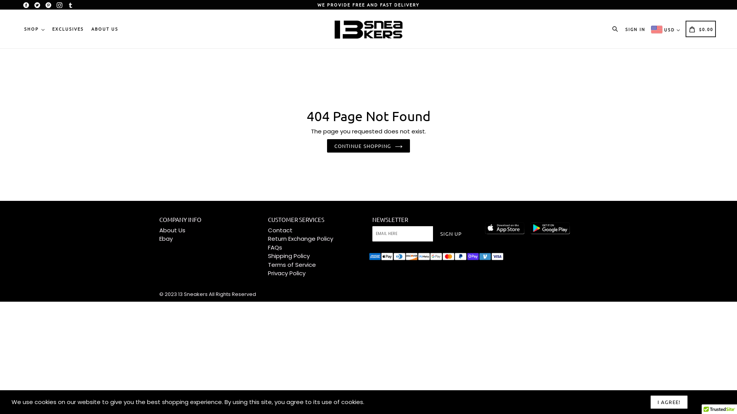 The height and width of the screenshot is (414, 737). I want to click on Twitter, so click(37, 5).